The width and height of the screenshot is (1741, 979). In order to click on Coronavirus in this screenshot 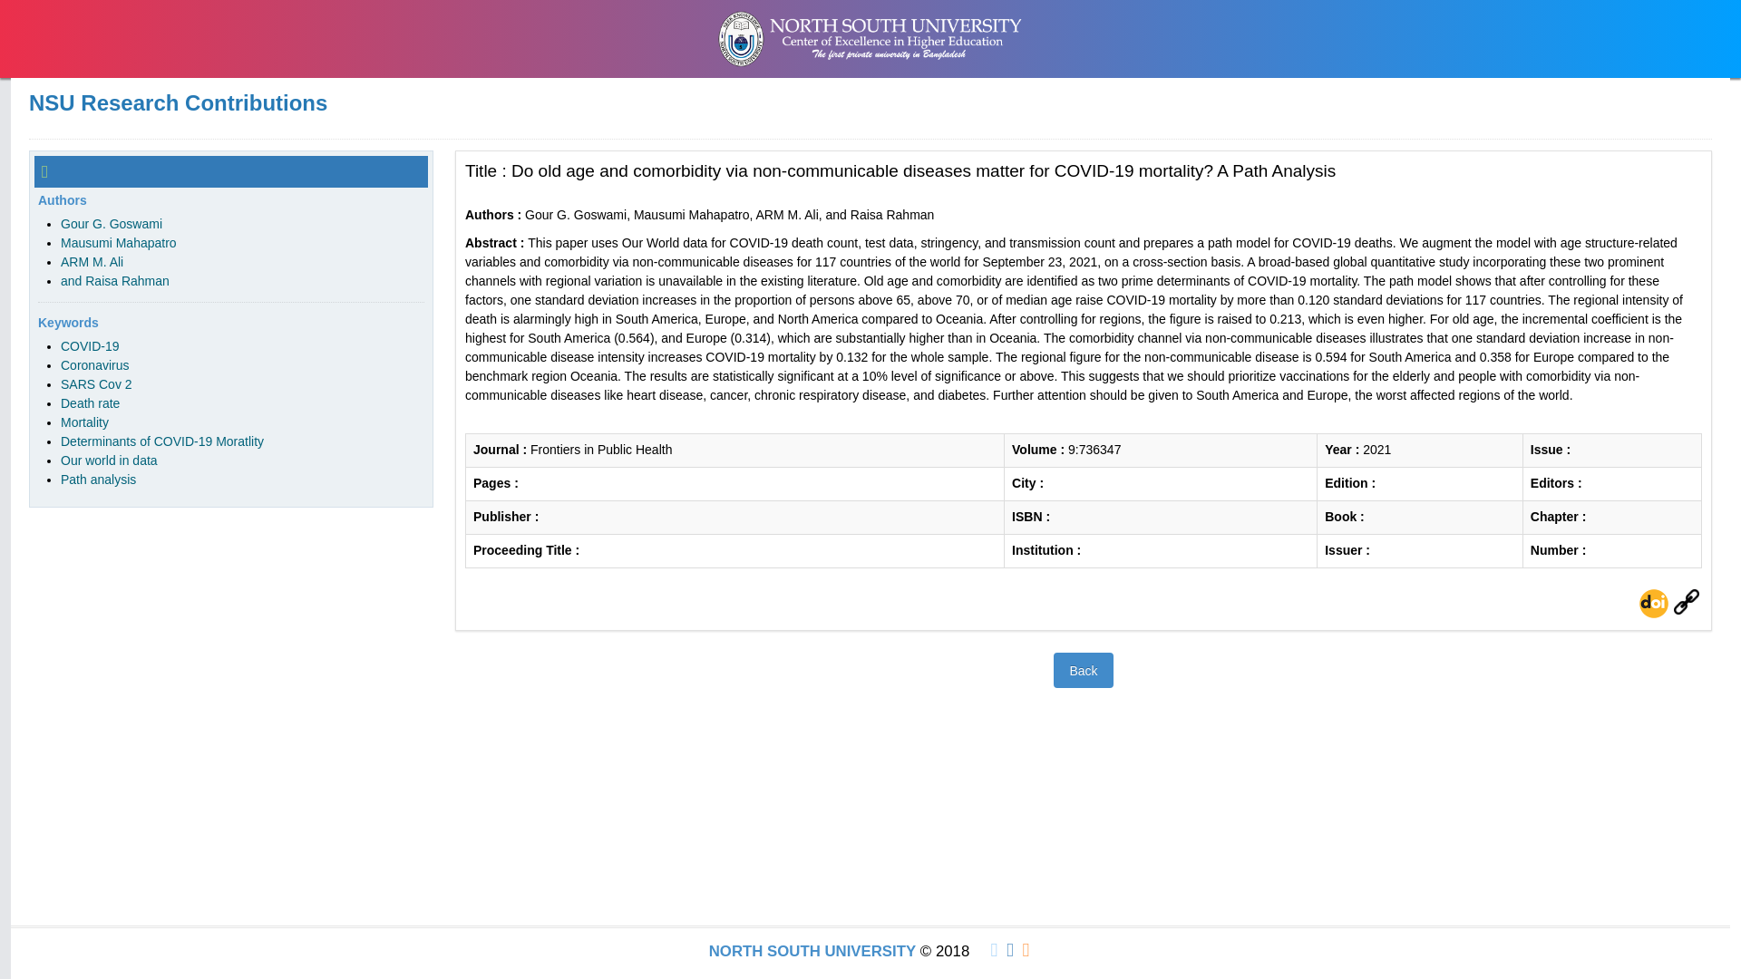, I will do `click(94, 365)`.